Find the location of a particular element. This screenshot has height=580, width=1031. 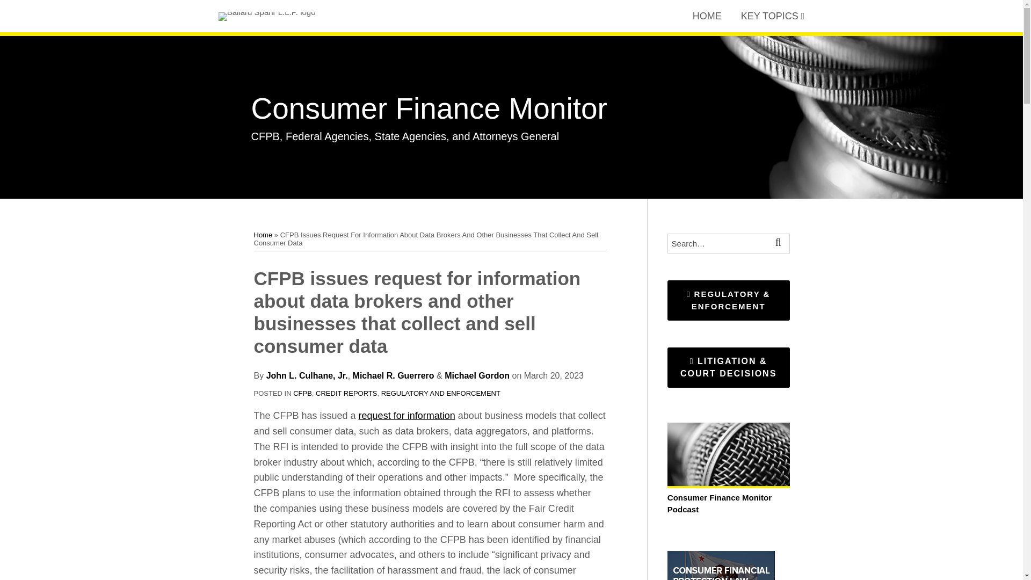

KEY TOPICS is located at coordinates (769, 16).